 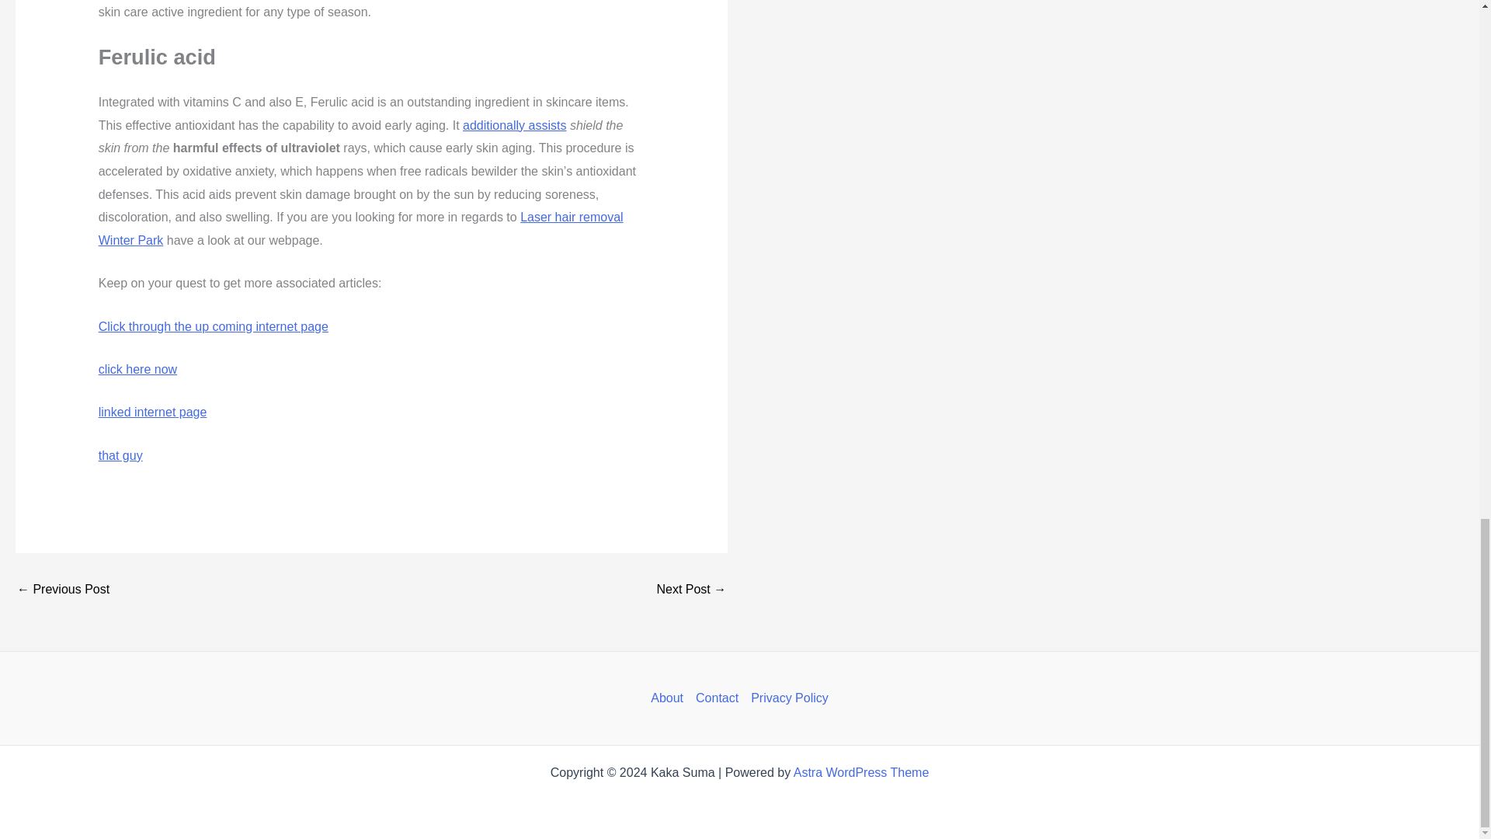 I want to click on How To Locate A Virtual Assistant, so click(x=691, y=589).